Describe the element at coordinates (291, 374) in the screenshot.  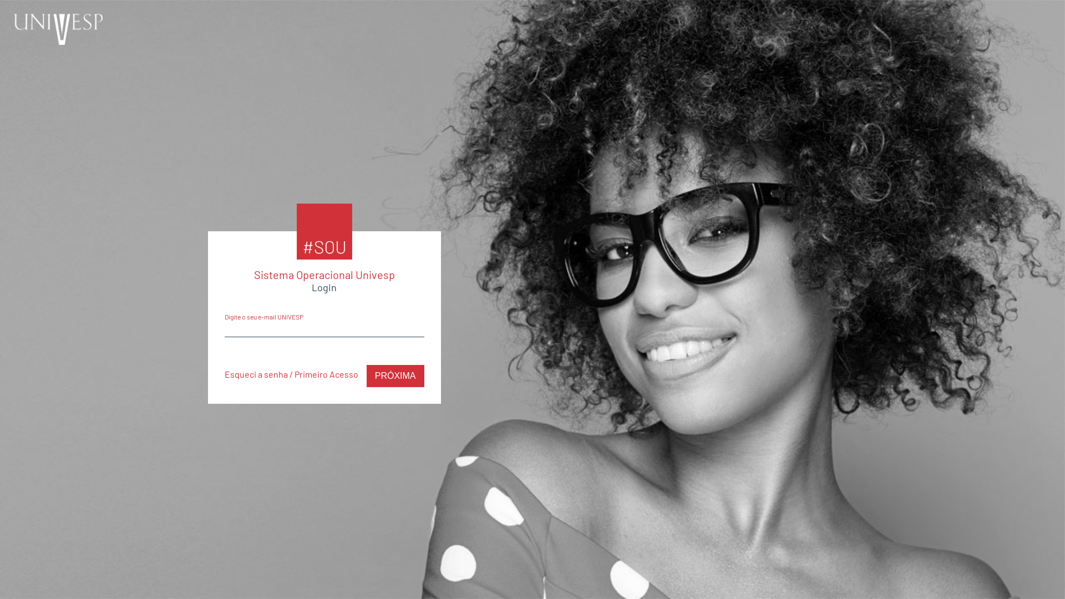
I see `Esqueci a senha / Primeiro Acesso` at that location.